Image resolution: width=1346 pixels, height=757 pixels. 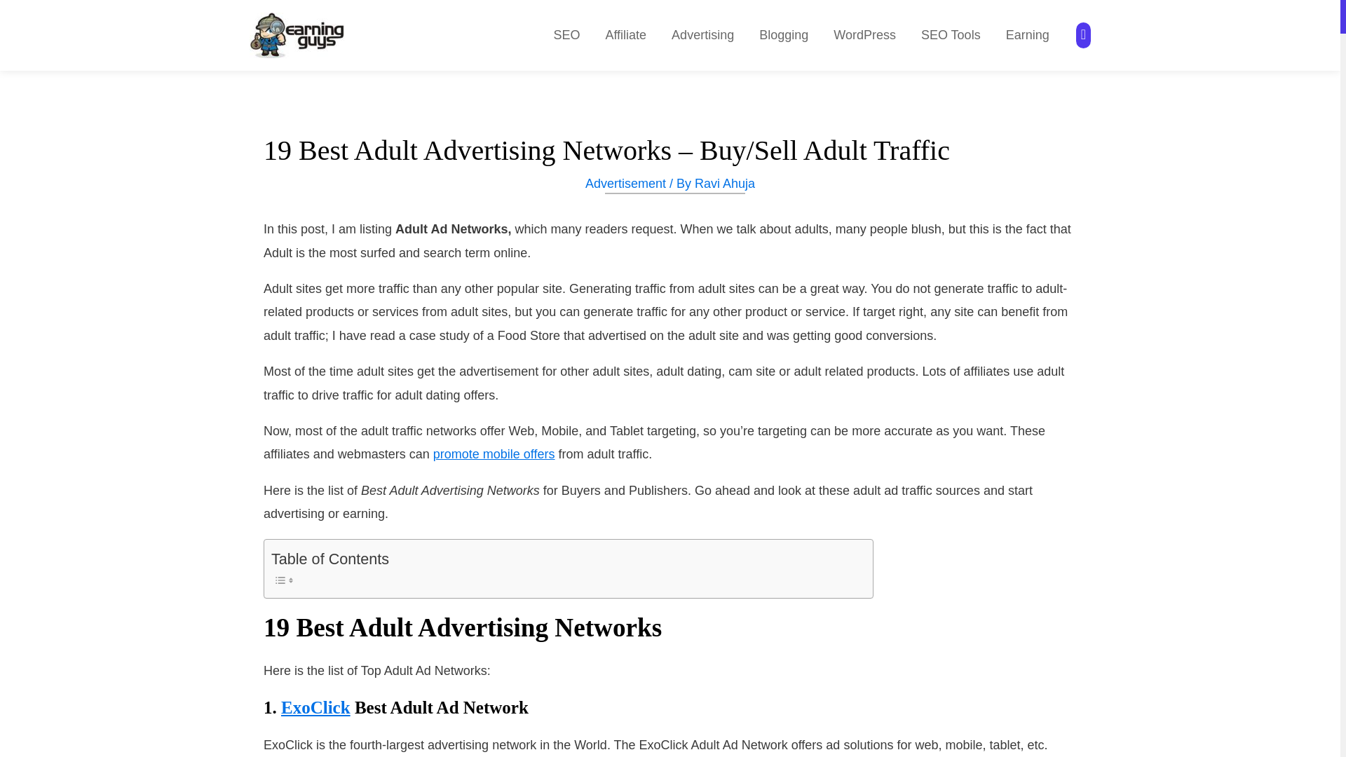 I want to click on SEO Tools, so click(x=951, y=35).